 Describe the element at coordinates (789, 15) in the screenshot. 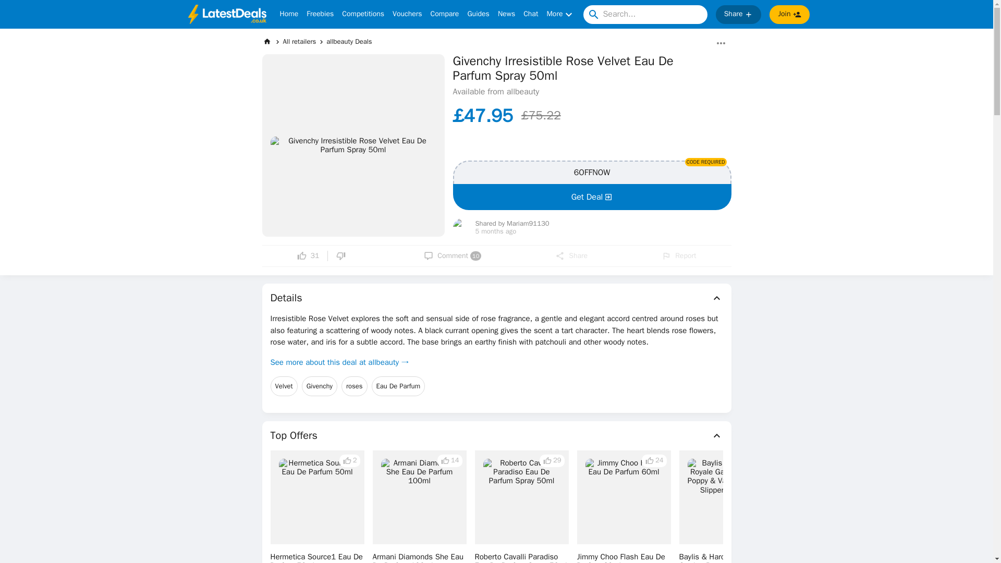

I see `Join` at that location.